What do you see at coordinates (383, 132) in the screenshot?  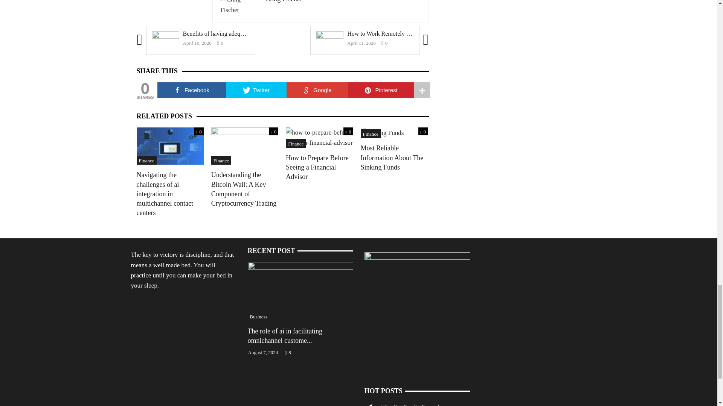 I see `Most Reliable Information About The Sinking Funds` at bounding box center [383, 132].